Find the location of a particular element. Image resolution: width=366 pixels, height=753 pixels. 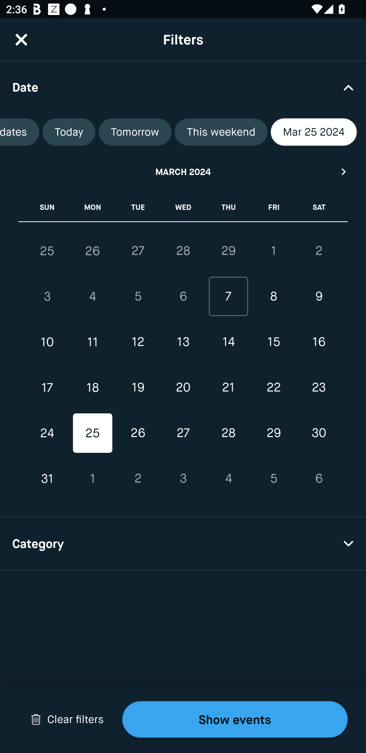

8 is located at coordinates (273, 297).